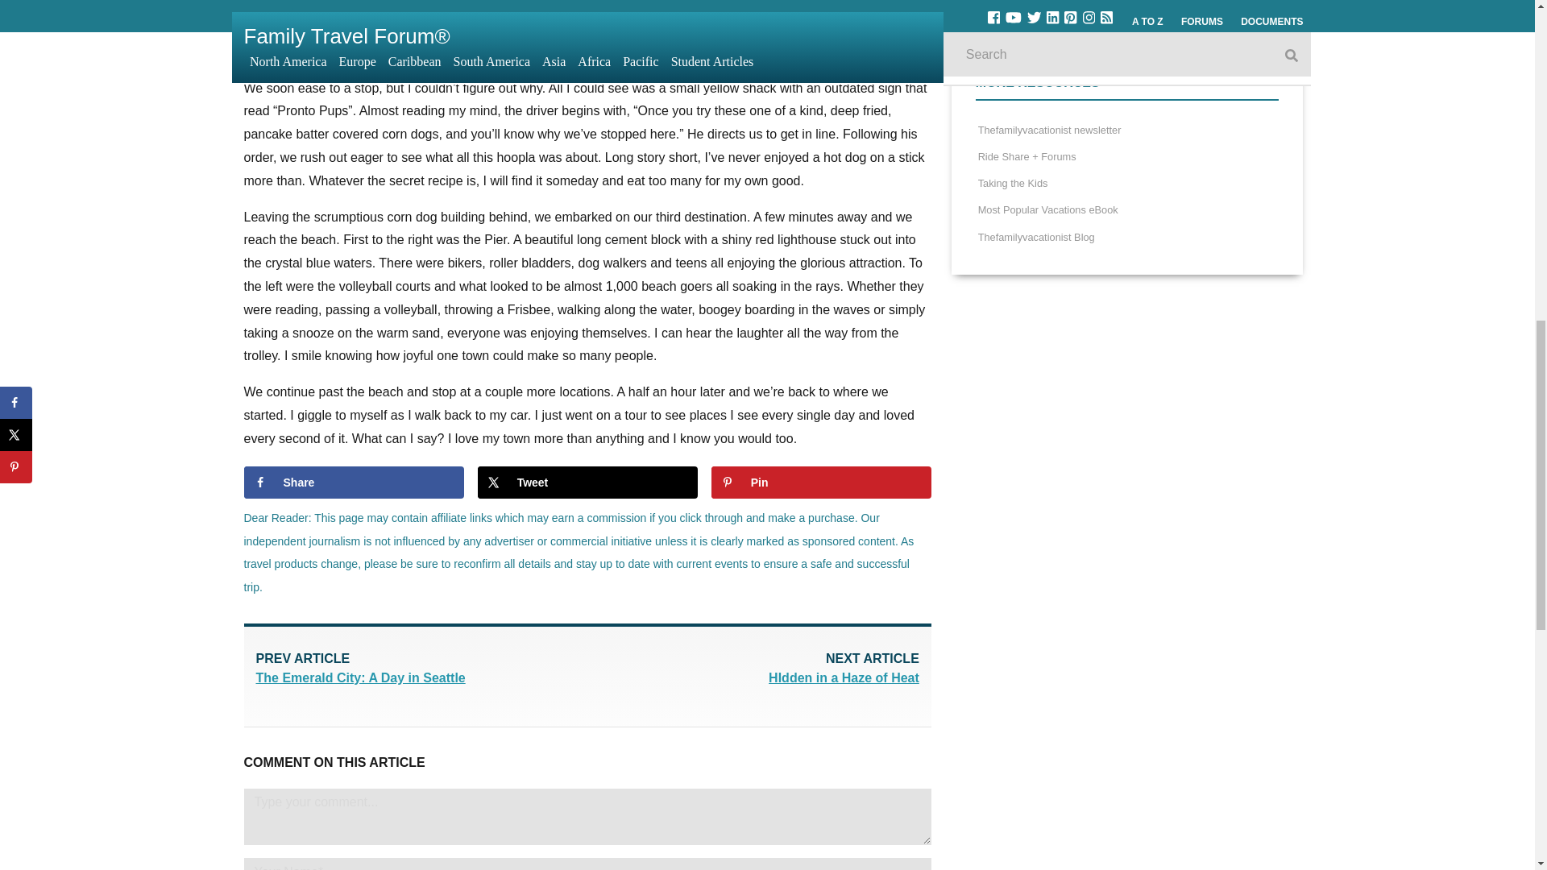 The width and height of the screenshot is (1547, 870). What do you see at coordinates (421, 670) in the screenshot?
I see `Tweet` at bounding box center [421, 670].